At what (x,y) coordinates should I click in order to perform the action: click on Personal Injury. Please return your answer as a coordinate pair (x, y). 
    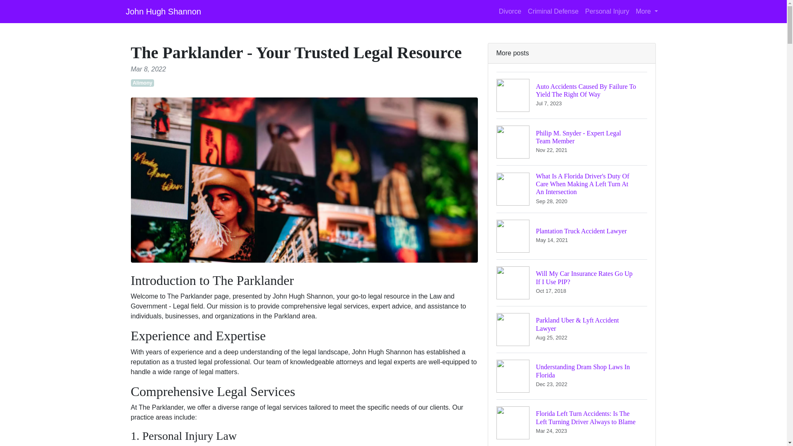
    Looking at the image, I should click on (572, 282).